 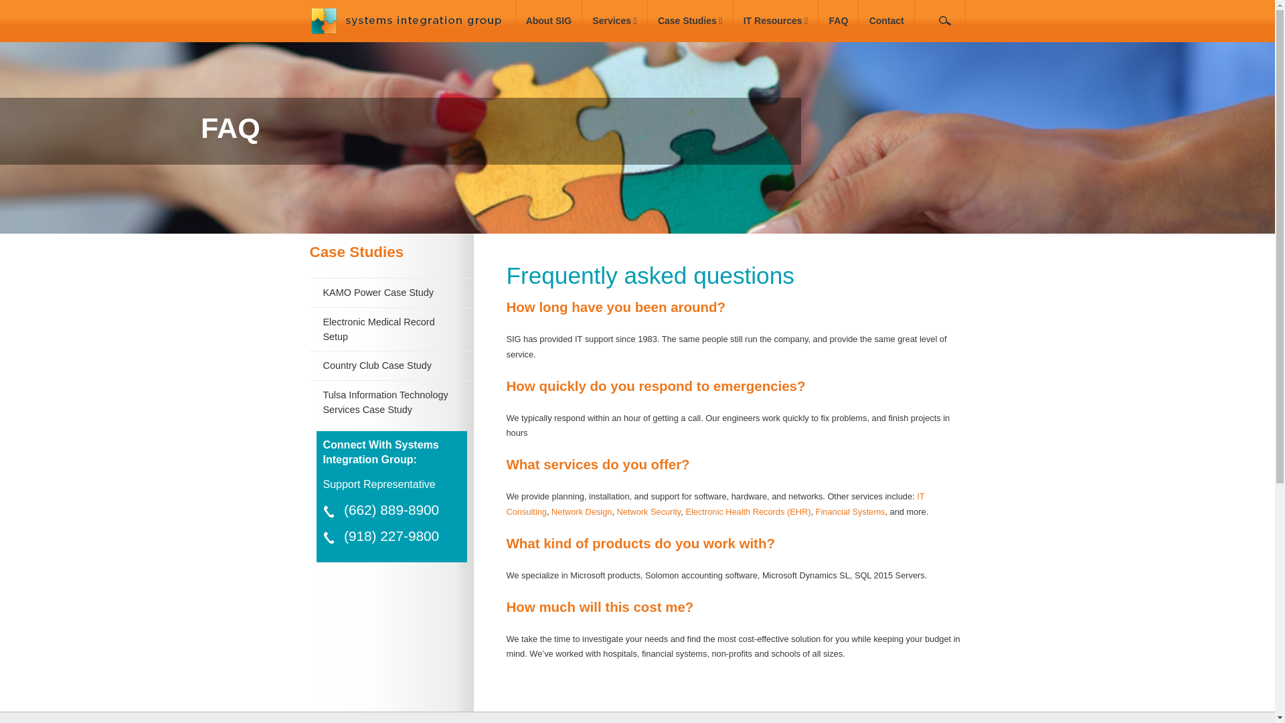 What do you see at coordinates (377, 329) in the screenshot?
I see `Electronic Medical Record Setup` at bounding box center [377, 329].